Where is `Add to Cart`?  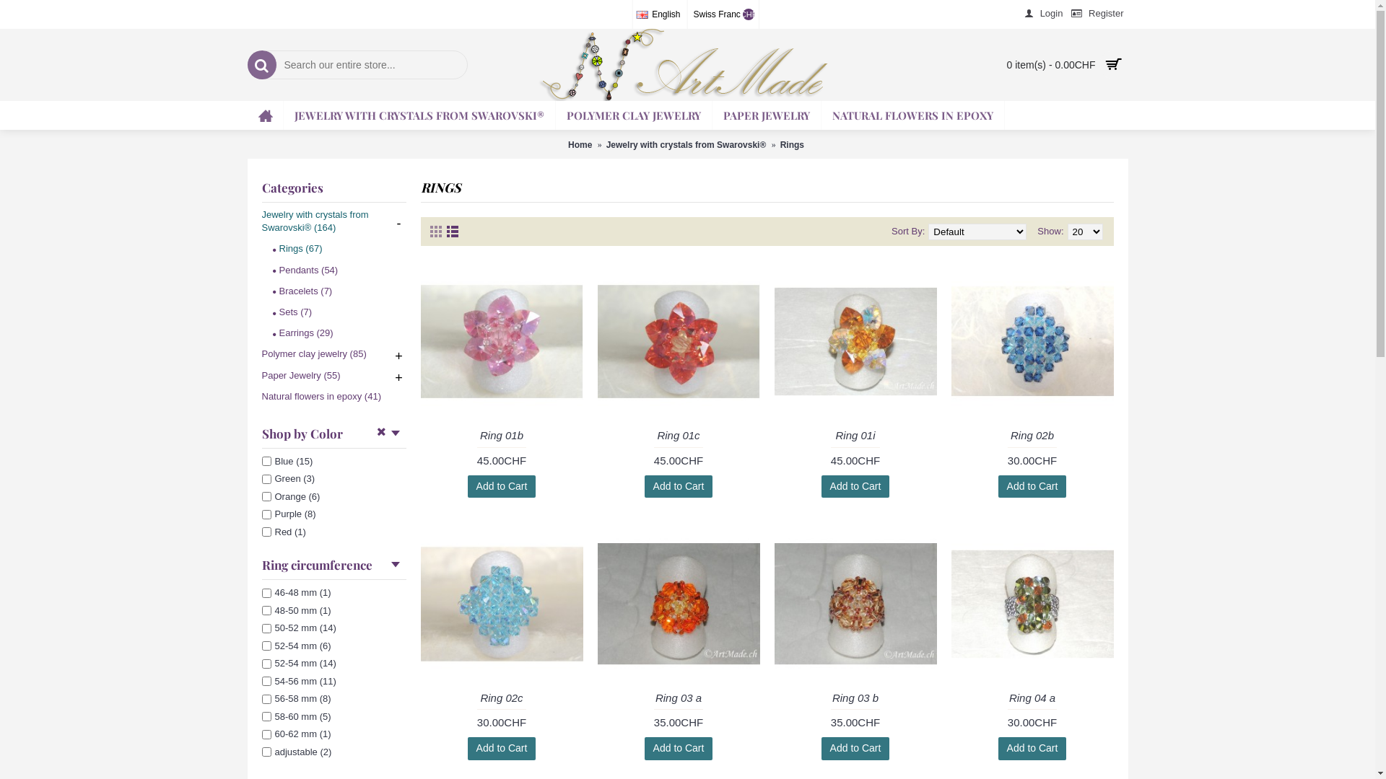
Add to Cart is located at coordinates (502, 749).